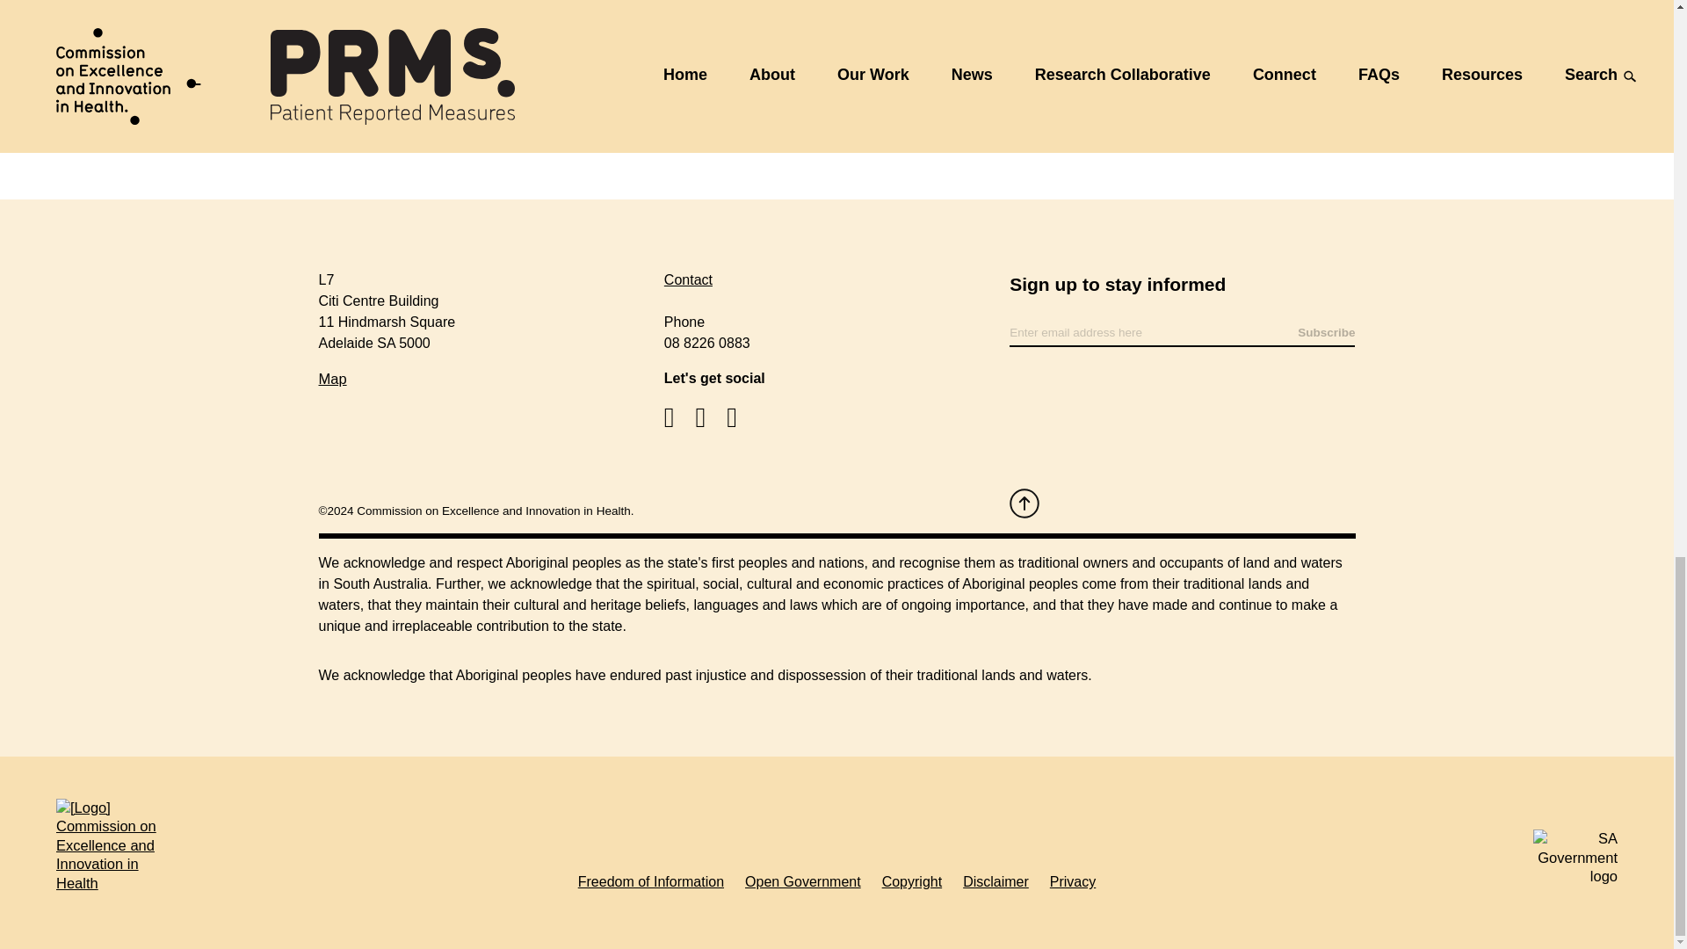 The width and height of the screenshot is (1687, 949). What do you see at coordinates (1325, 333) in the screenshot?
I see `Subscribe` at bounding box center [1325, 333].